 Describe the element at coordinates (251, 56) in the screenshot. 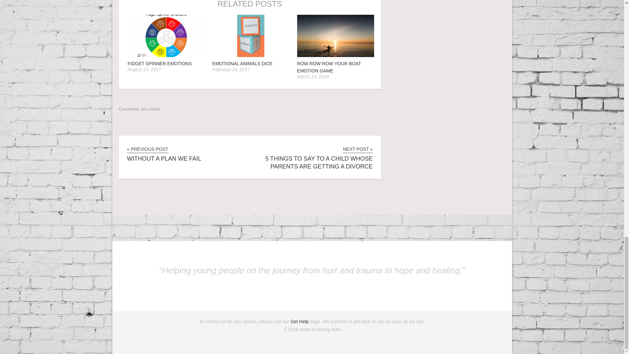

I see `Permanent Link to Emotional Animals Dice` at that location.